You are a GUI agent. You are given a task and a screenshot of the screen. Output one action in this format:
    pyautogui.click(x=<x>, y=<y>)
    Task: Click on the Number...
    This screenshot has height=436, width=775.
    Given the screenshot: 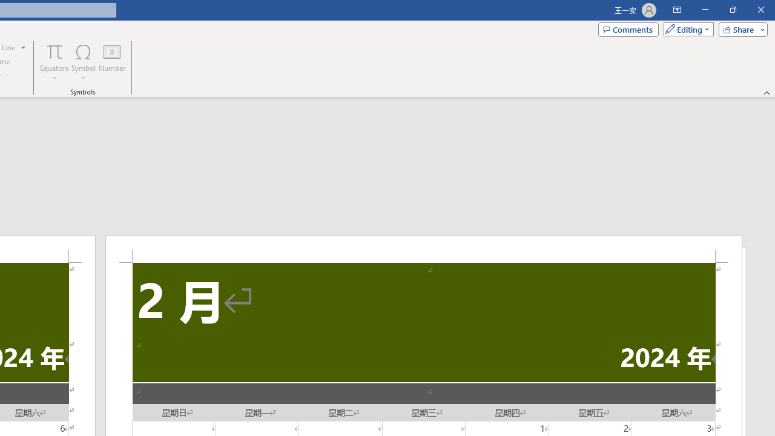 What is the action you would take?
    pyautogui.click(x=112, y=62)
    